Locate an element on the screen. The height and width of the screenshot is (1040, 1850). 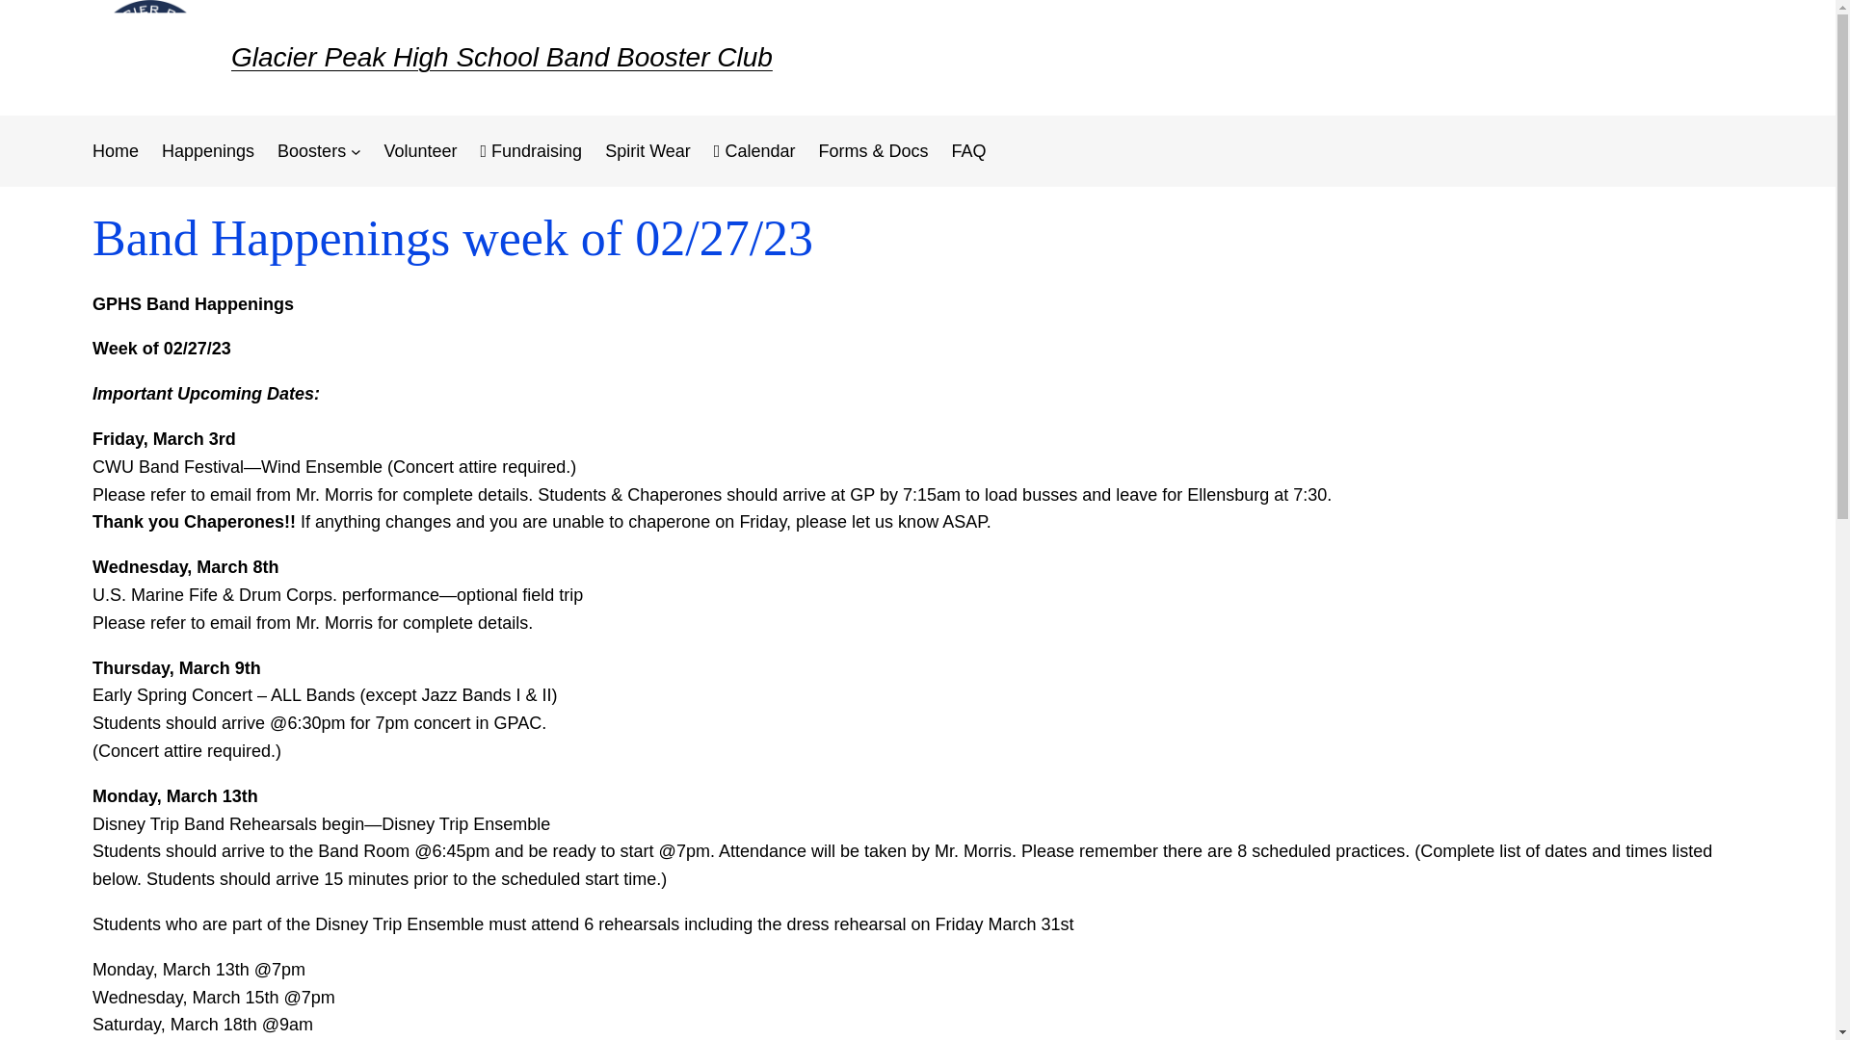
Spirit Wear is located at coordinates (647, 150).